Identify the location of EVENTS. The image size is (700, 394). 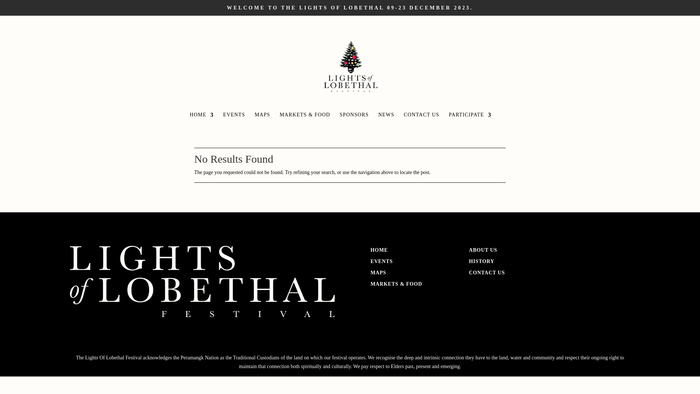
(234, 120).